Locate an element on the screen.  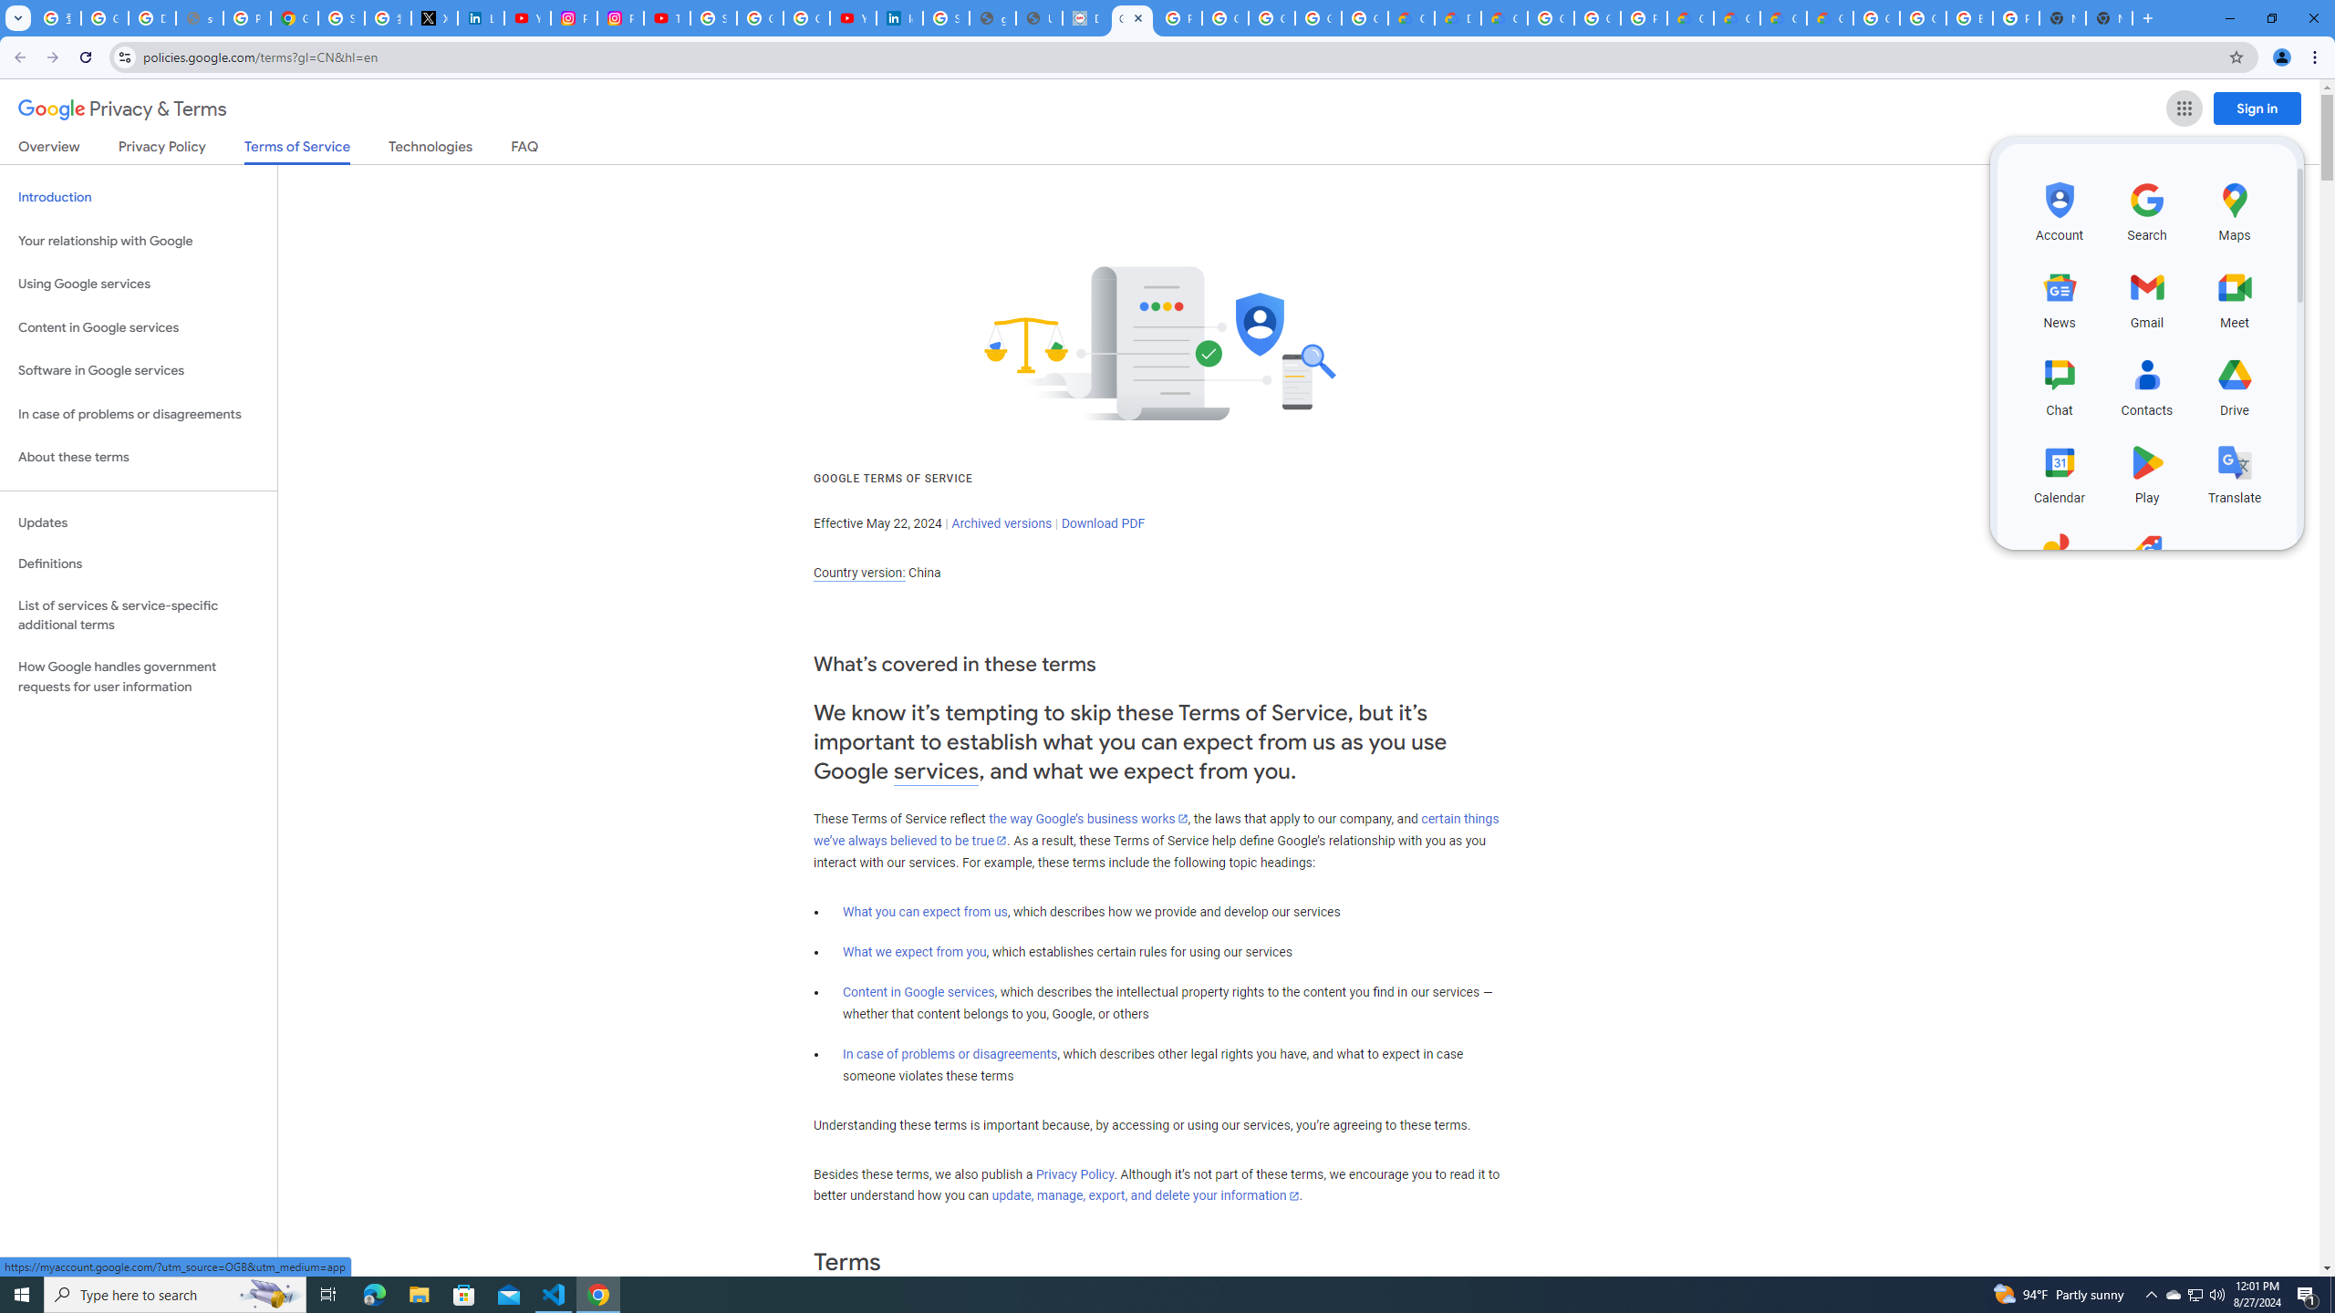
Introduction is located at coordinates (139, 197).